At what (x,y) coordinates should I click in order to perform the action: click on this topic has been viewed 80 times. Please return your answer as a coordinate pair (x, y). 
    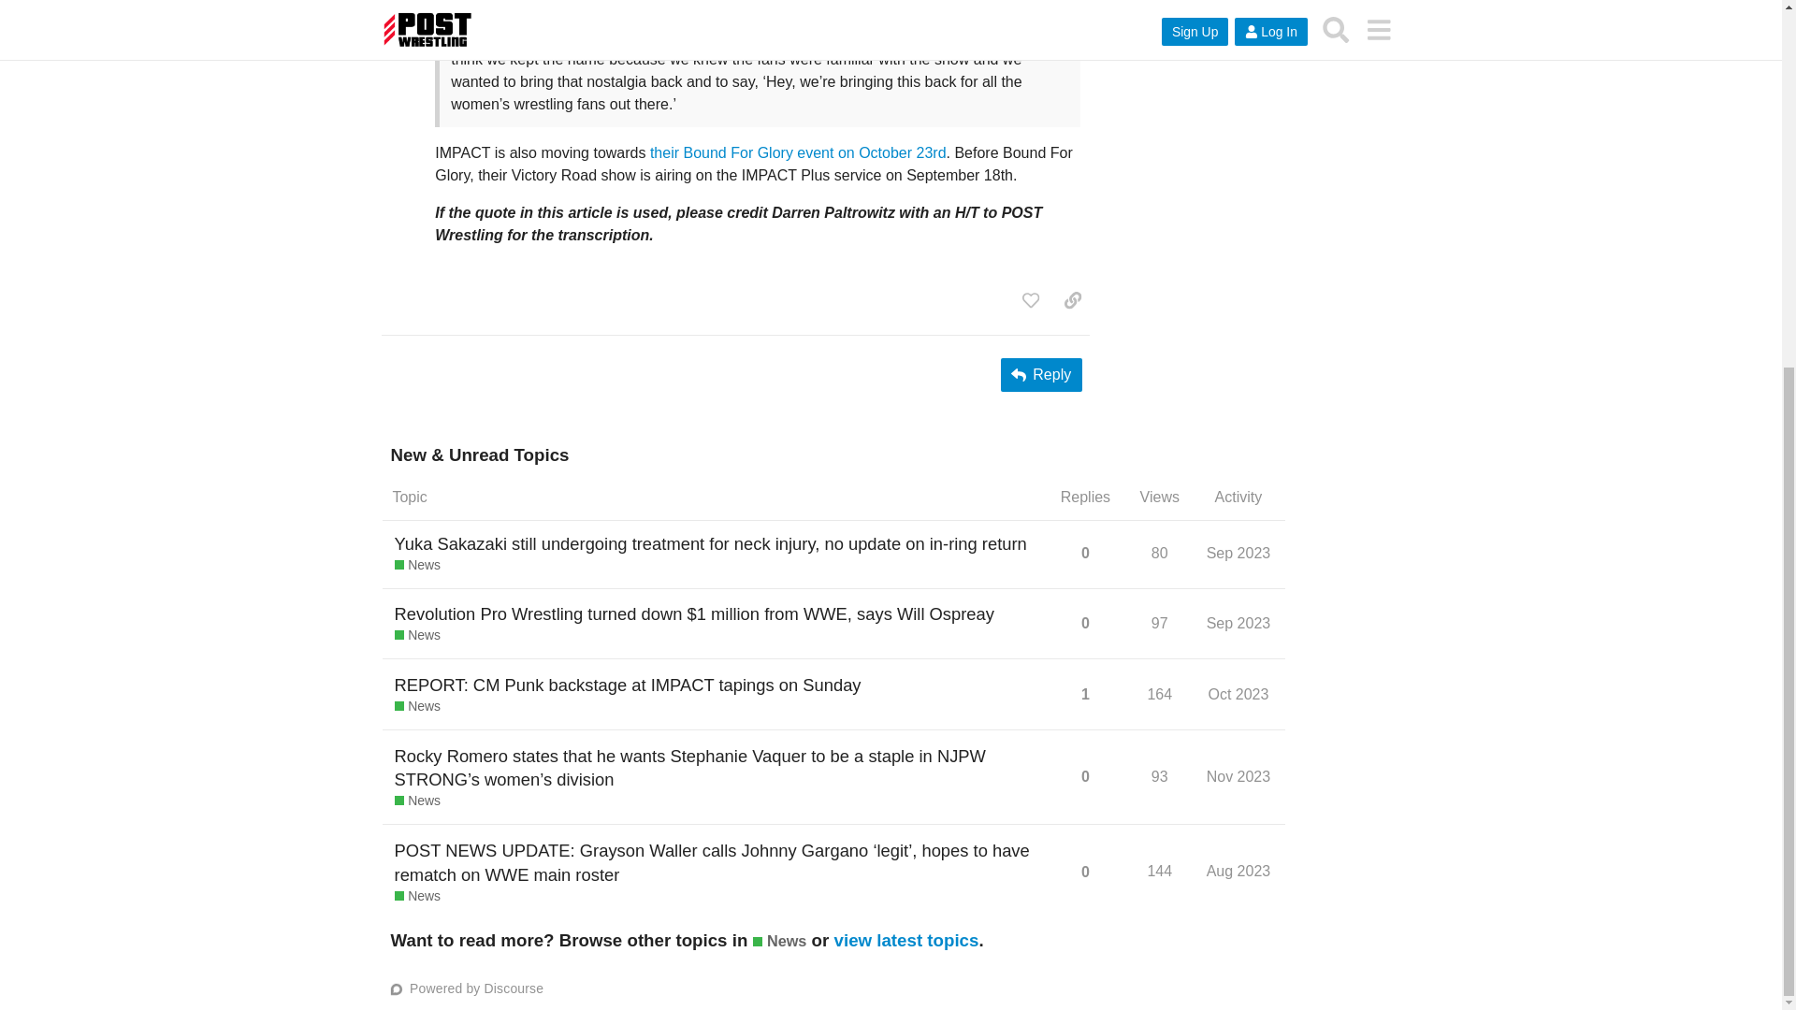
    Looking at the image, I should click on (1160, 554).